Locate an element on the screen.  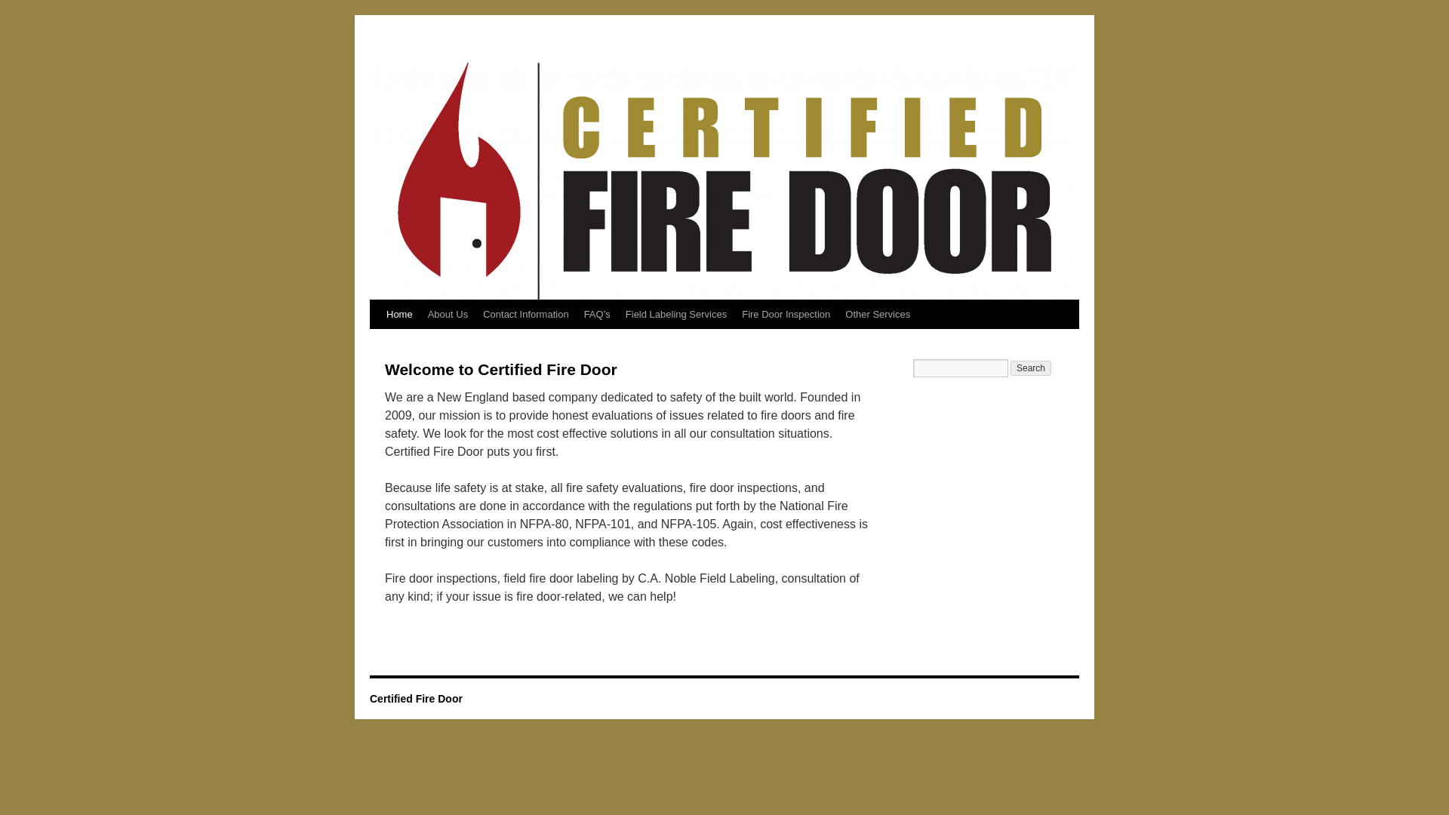
Search is located at coordinates (1031, 368).